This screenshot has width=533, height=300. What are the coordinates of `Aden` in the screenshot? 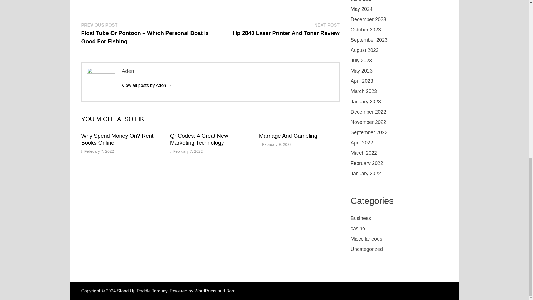 It's located at (286, 29).